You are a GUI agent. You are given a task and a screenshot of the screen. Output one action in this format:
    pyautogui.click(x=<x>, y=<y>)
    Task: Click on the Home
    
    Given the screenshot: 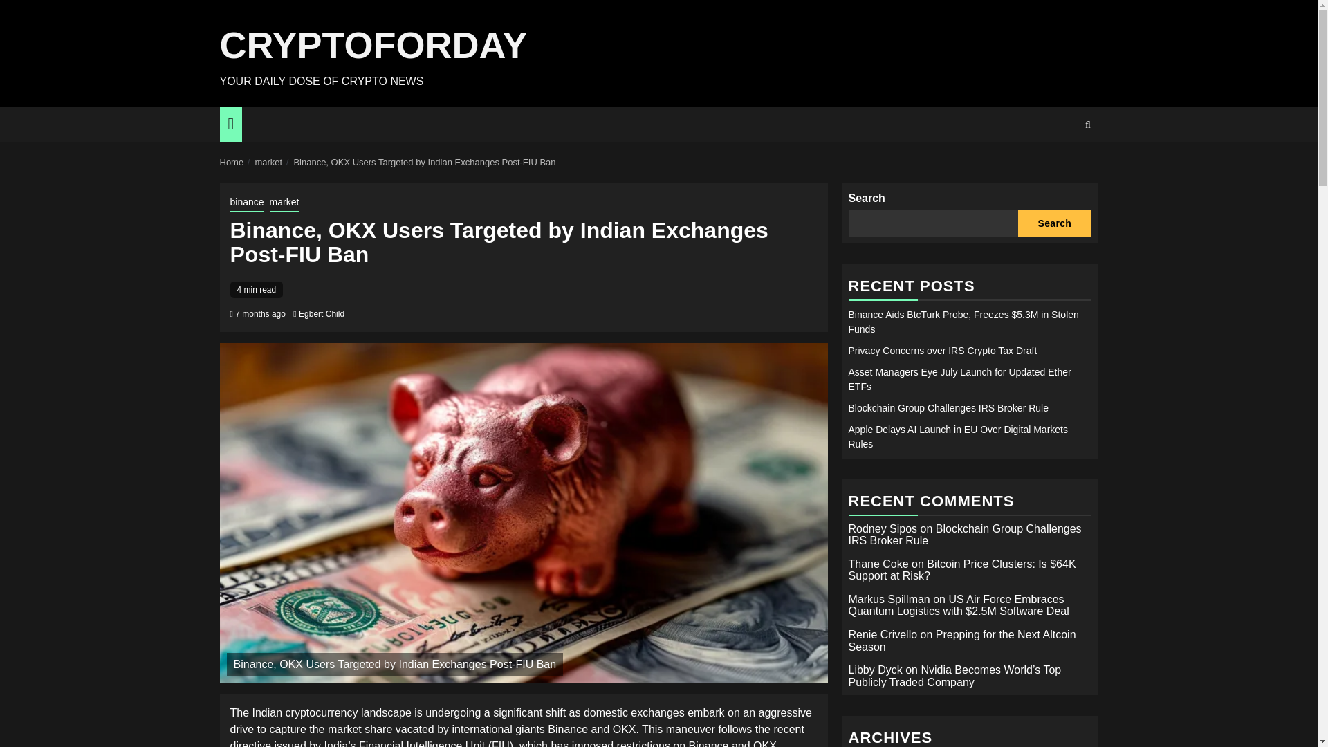 What is the action you would take?
    pyautogui.click(x=232, y=162)
    